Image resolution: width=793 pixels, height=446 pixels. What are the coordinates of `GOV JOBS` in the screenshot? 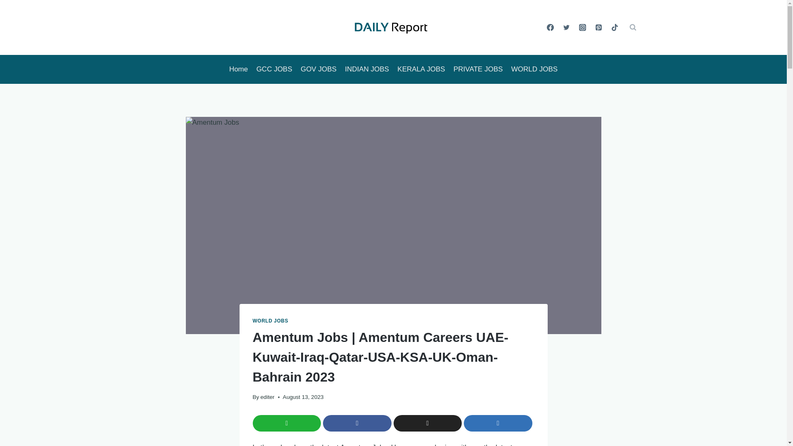 It's located at (319, 69).